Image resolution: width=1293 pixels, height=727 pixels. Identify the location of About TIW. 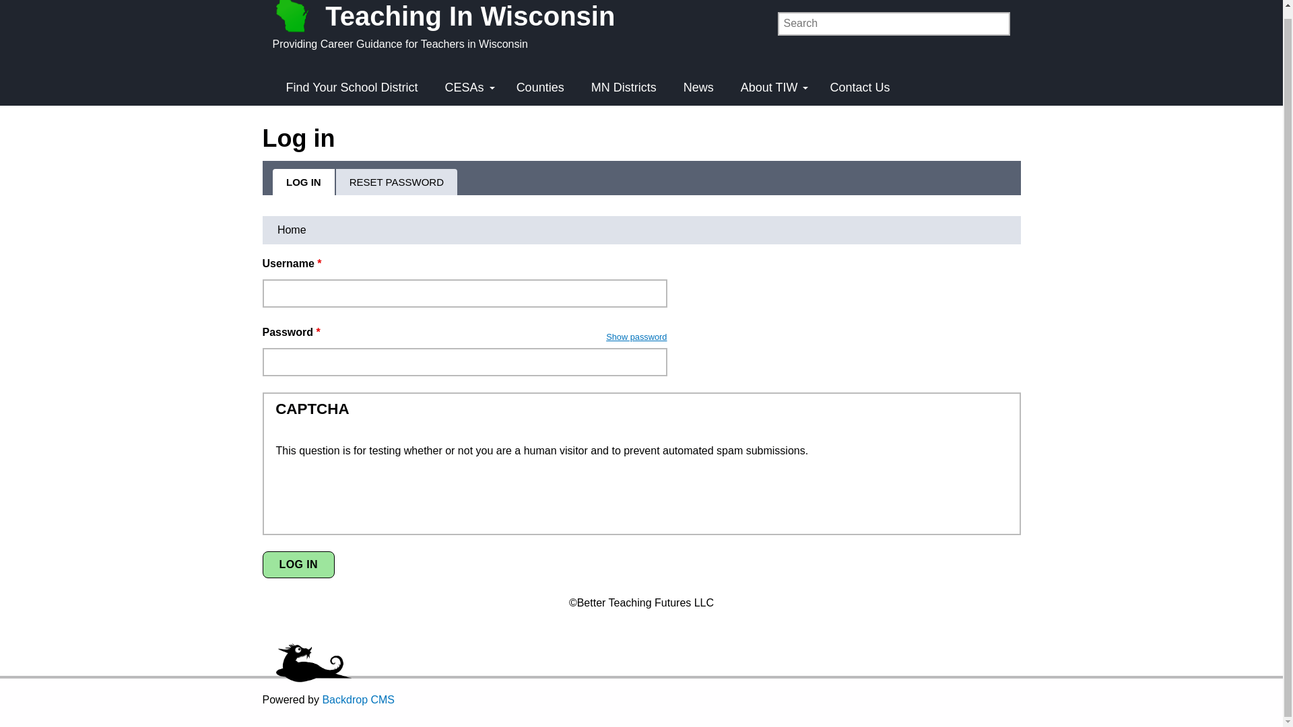
(772, 88).